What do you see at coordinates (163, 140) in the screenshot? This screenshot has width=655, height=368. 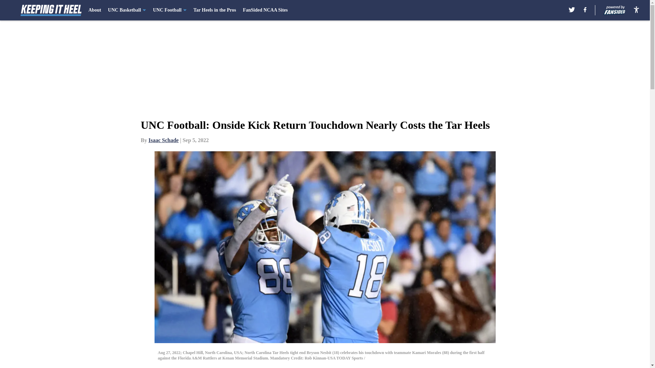 I see `Isaac Schade` at bounding box center [163, 140].